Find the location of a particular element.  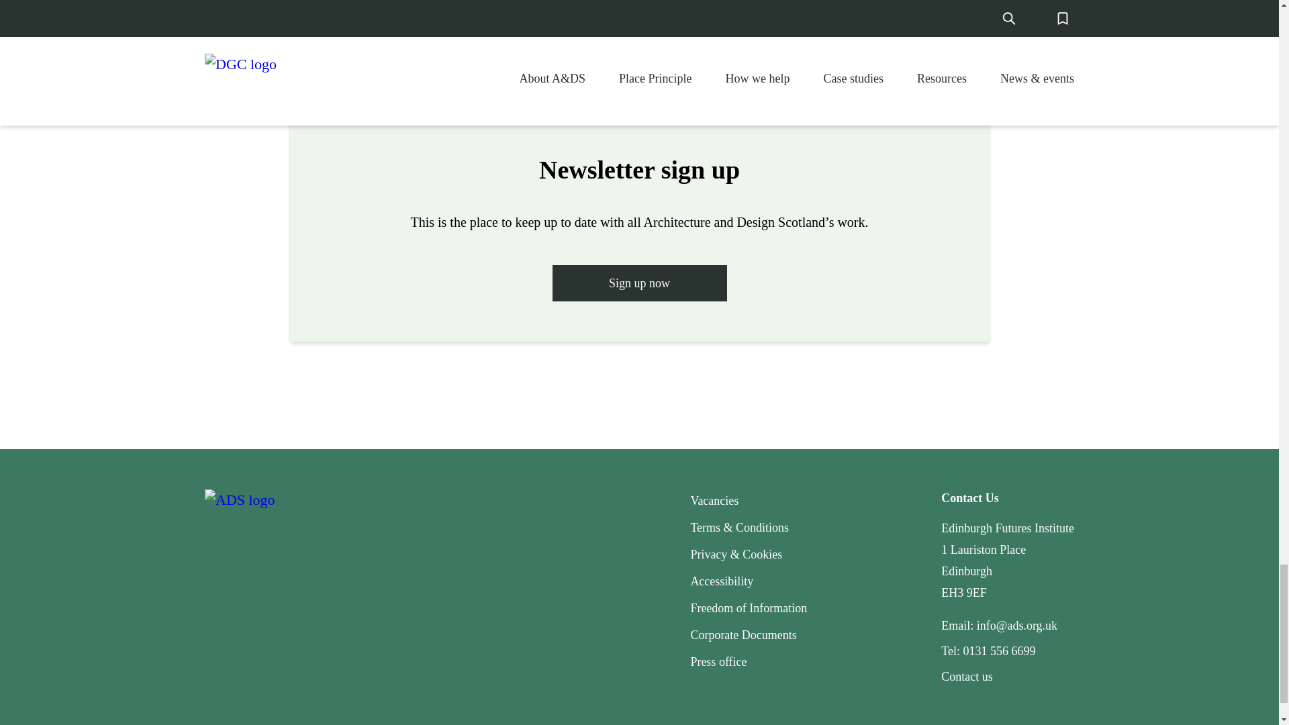

Tel: 0131 556 6699 is located at coordinates (988, 651).